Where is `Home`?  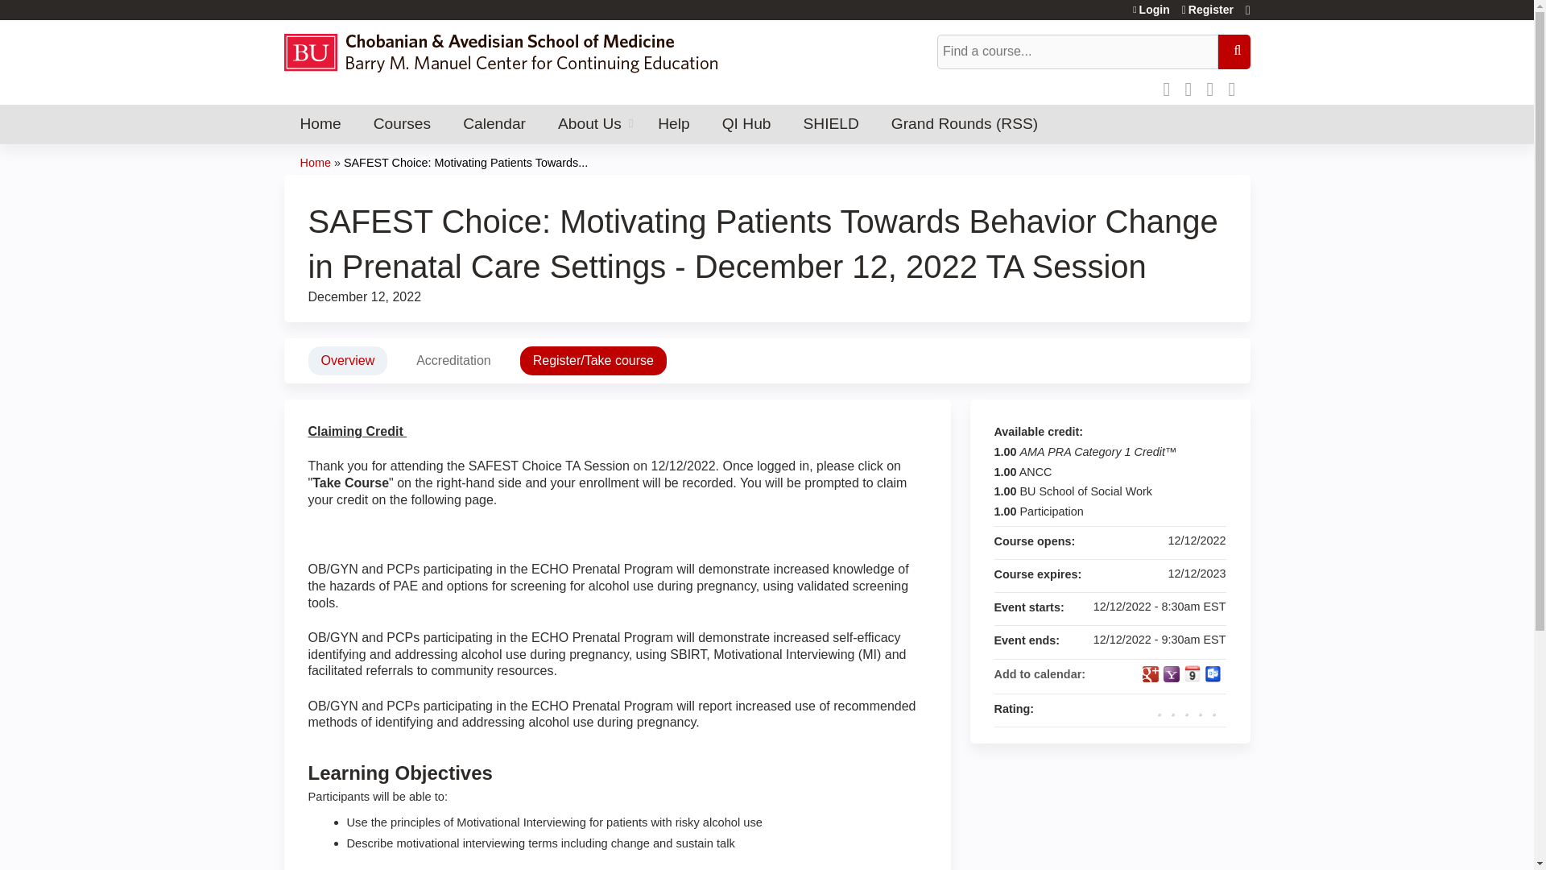
Home is located at coordinates (507, 52).